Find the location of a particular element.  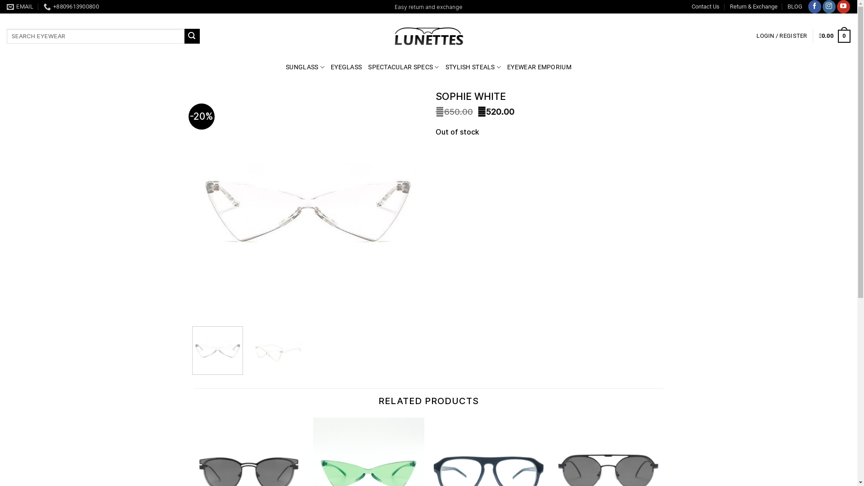

Search is located at coordinates (192, 36).